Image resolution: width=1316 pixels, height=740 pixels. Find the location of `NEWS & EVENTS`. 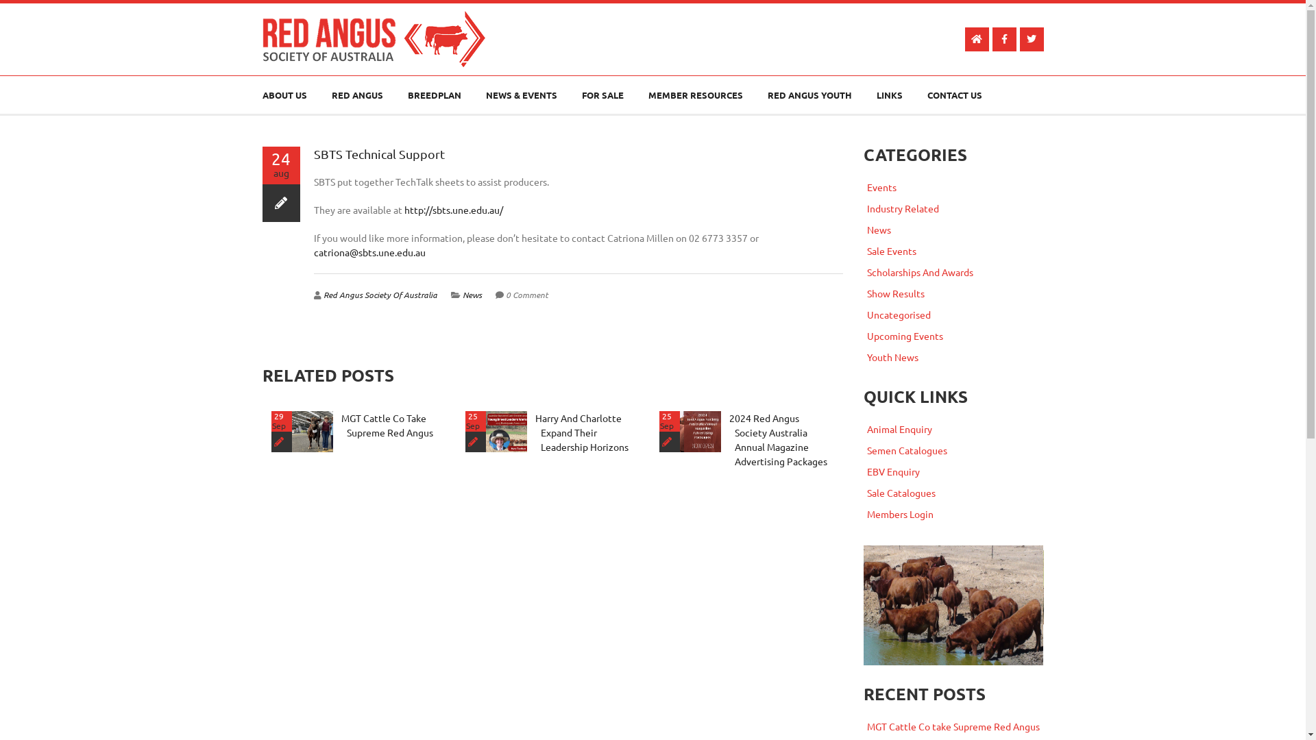

NEWS & EVENTS is located at coordinates (521, 96).